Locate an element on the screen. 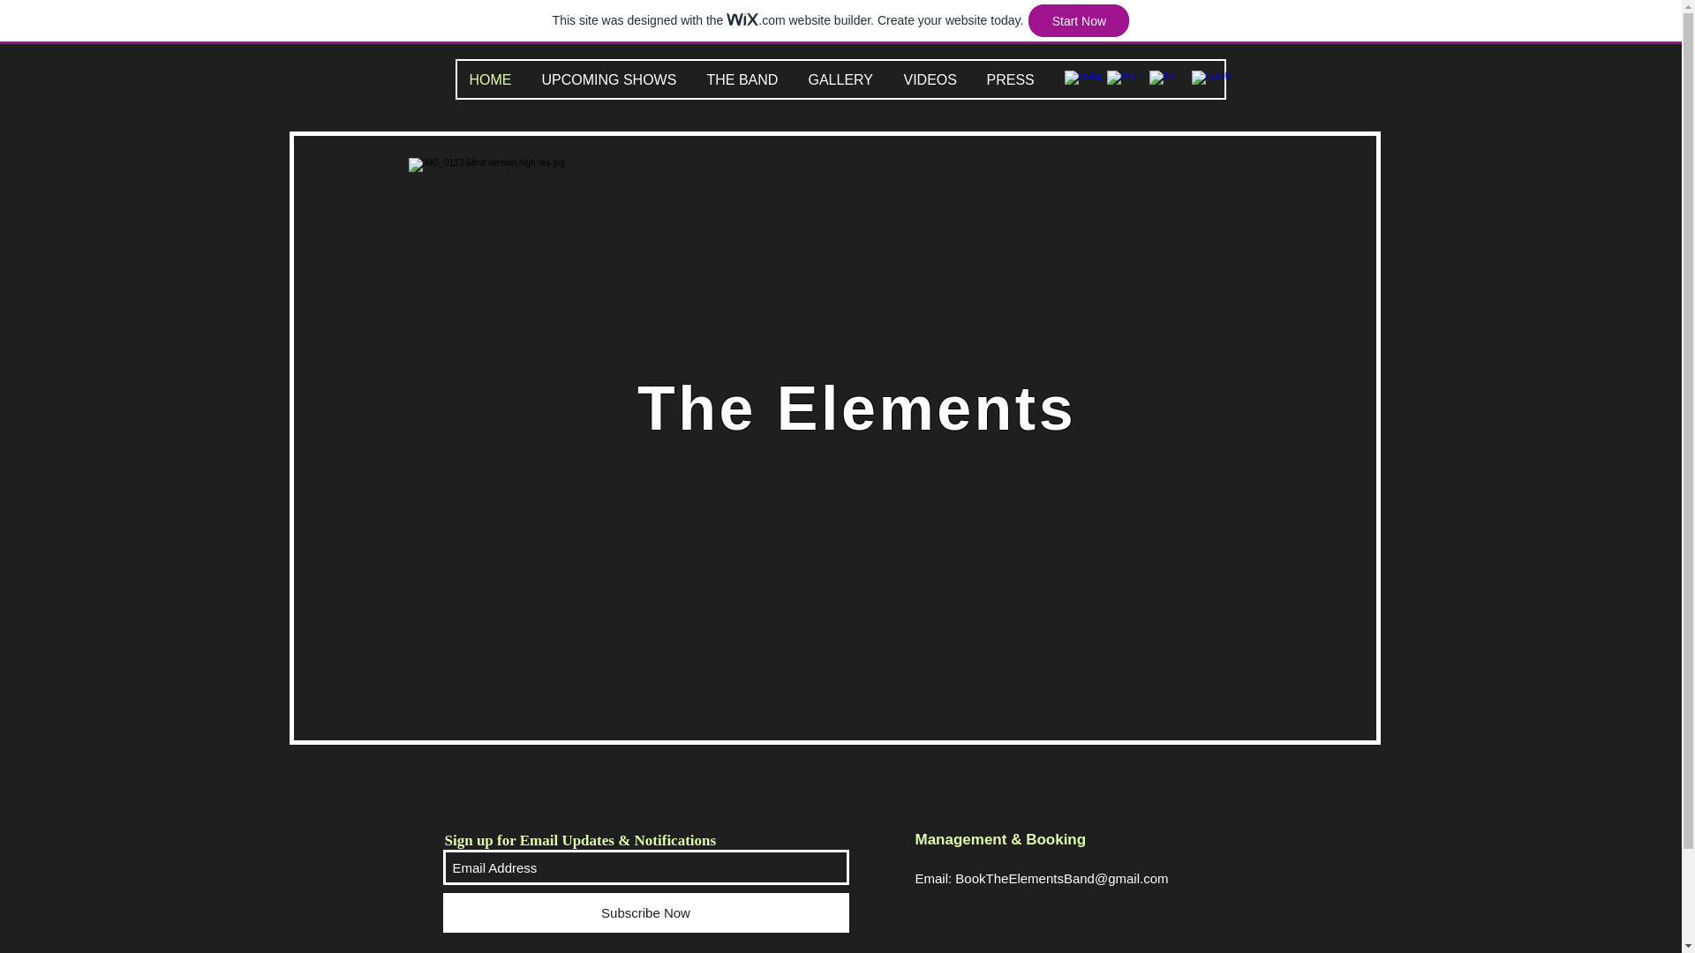 Image resolution: width=1695 pixels, height=953 pixels. PRESS is located at coordinates (1017, 79).